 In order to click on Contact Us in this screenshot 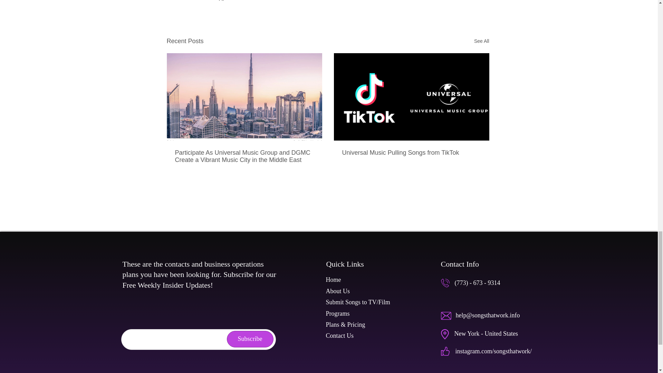, I will do `click(340, 336)`.